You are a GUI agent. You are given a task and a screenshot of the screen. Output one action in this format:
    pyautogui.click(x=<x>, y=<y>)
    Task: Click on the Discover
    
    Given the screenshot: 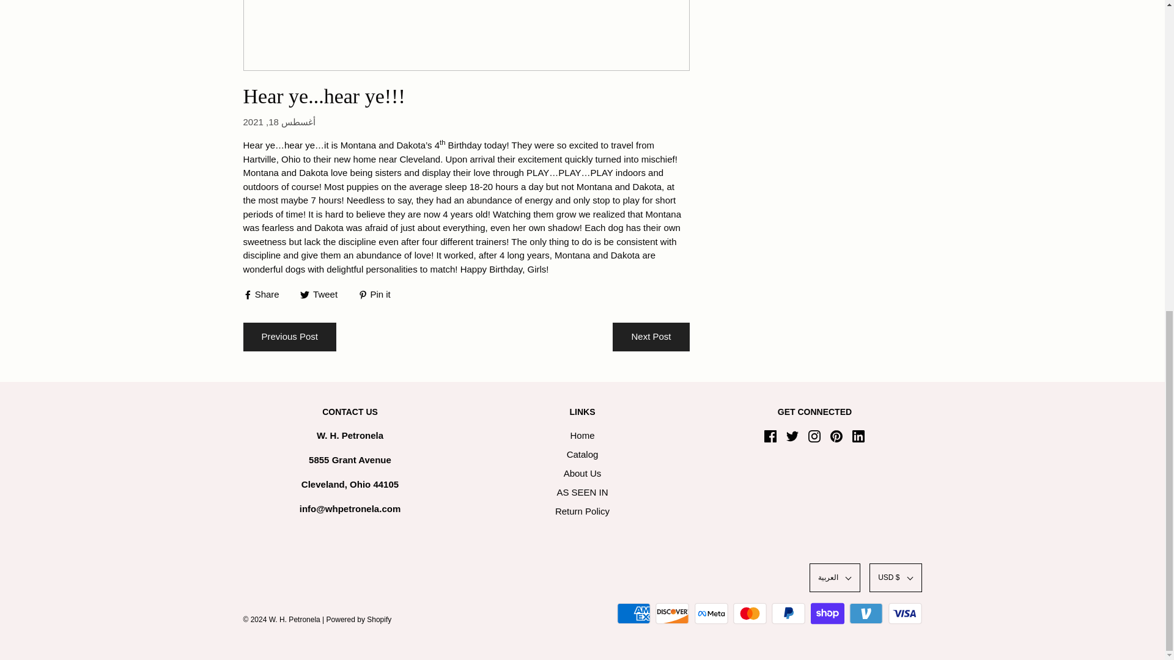 What is the action you would take?
    pyautogui.click(x=672, y=613)
    